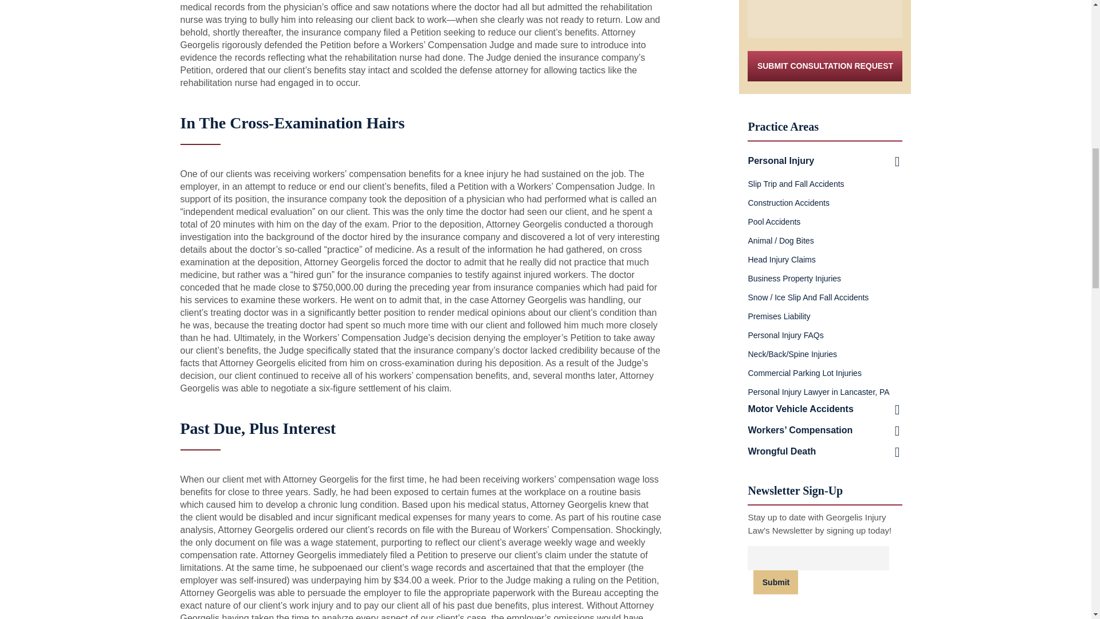  Describe the element at coordinates (825, 65) in the screenshot. I see `Submit Consultation Request` at that location.